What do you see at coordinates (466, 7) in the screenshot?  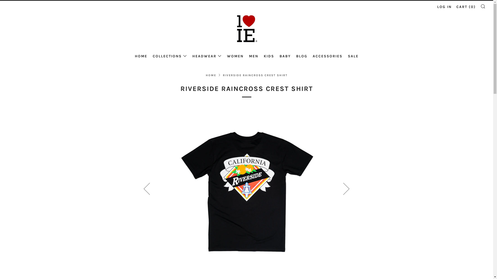 I see `CART (0)` at bounding box center [466, 7].